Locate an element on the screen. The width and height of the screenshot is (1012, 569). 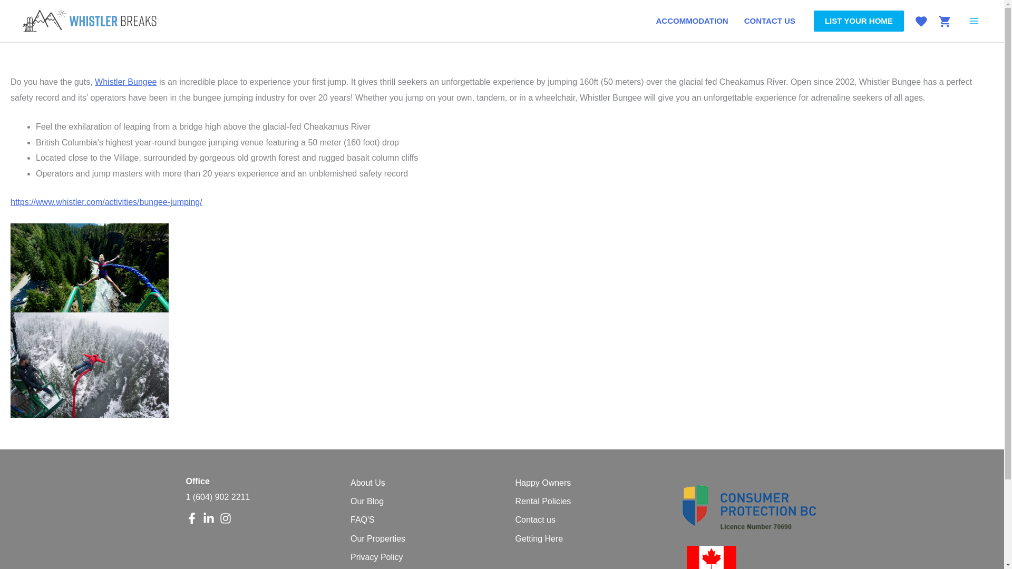
ACCOMMODATION is located at coordinates (692, 21).